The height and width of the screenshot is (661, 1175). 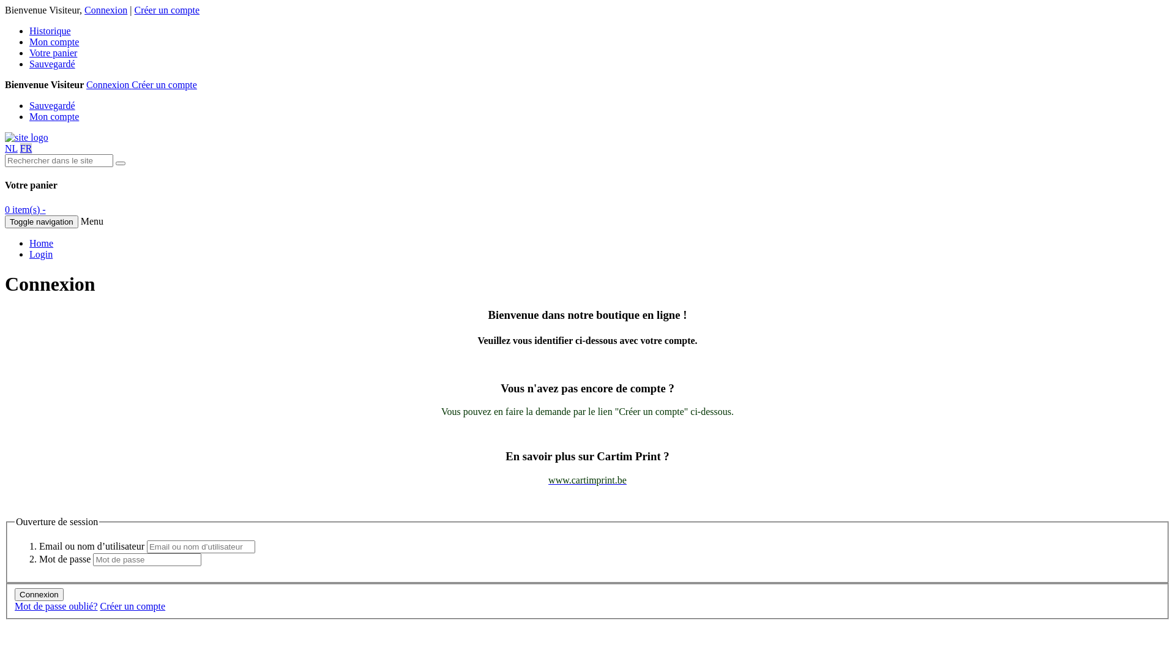 What do you see at coordinates (54, 42) in the screenshot?
I see `Mon compte` at bounding box center [54, 42].